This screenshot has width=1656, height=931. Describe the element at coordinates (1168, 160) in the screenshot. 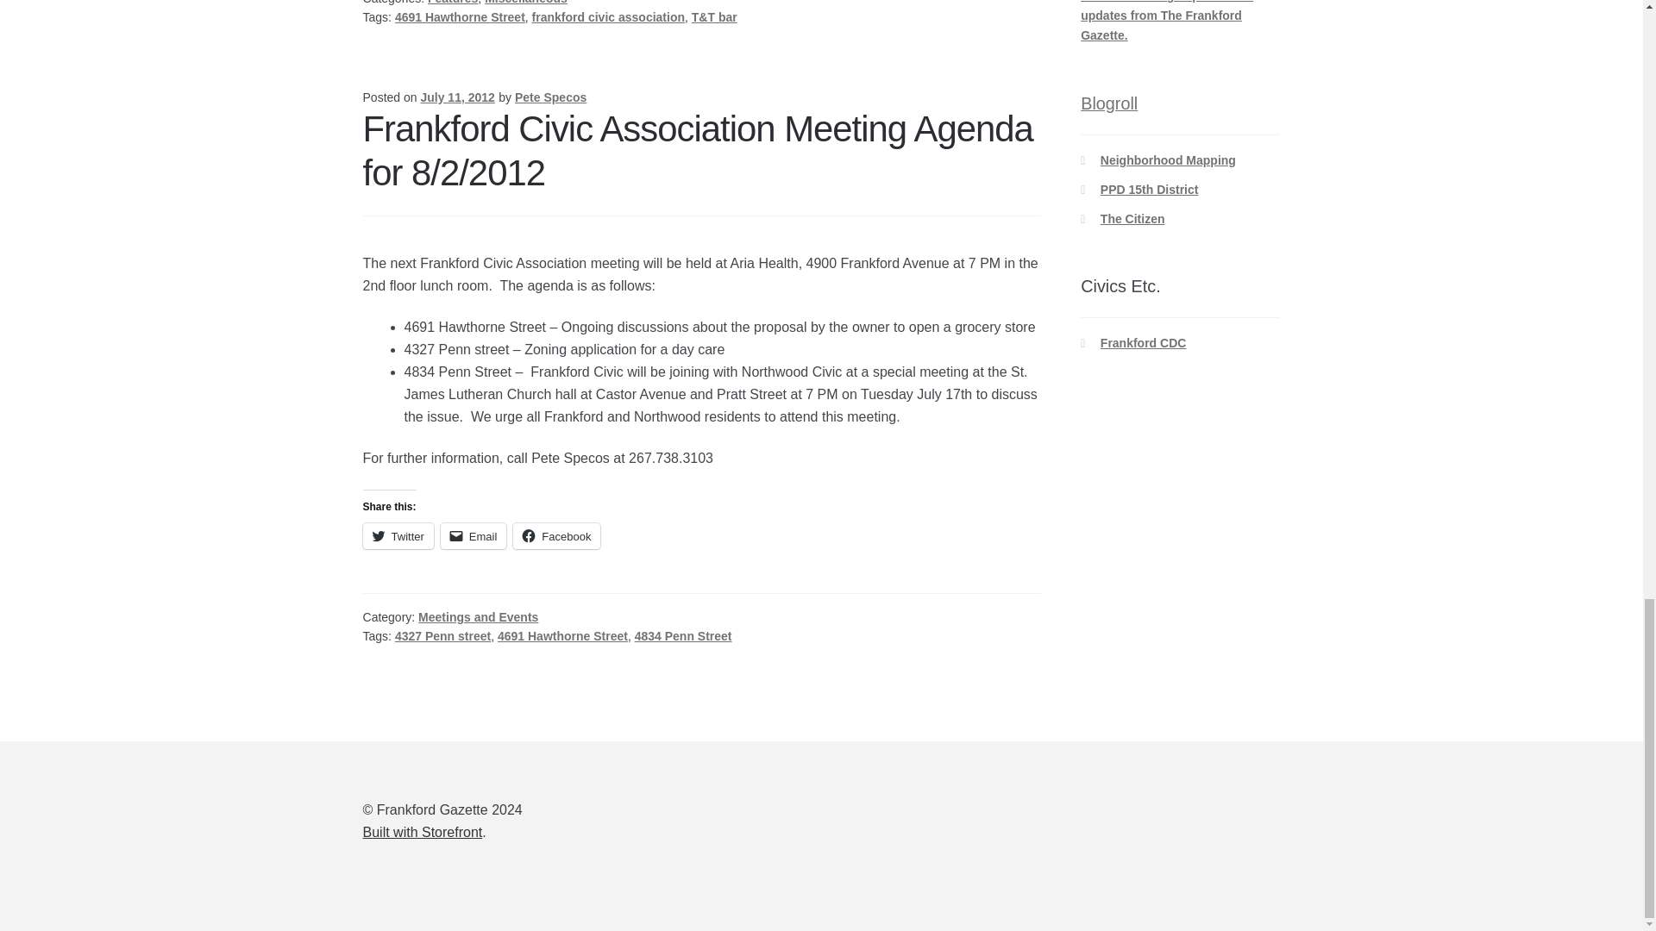

I see `What neighborhood am I in?` at that location.